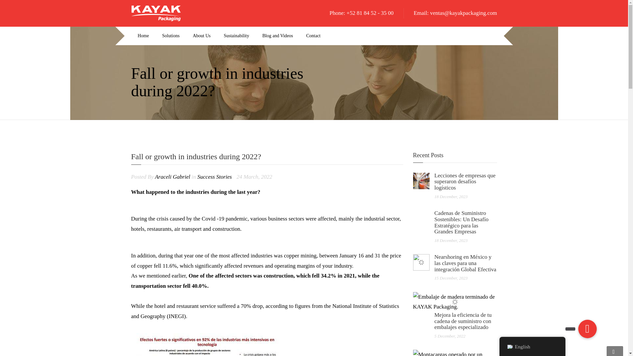 The height and width of the screenshot is (356, 633). What do you see at coordinates (173, 177) in the screenshot?
I see `Araceli Gabriel` at bounding box center [173, 177].